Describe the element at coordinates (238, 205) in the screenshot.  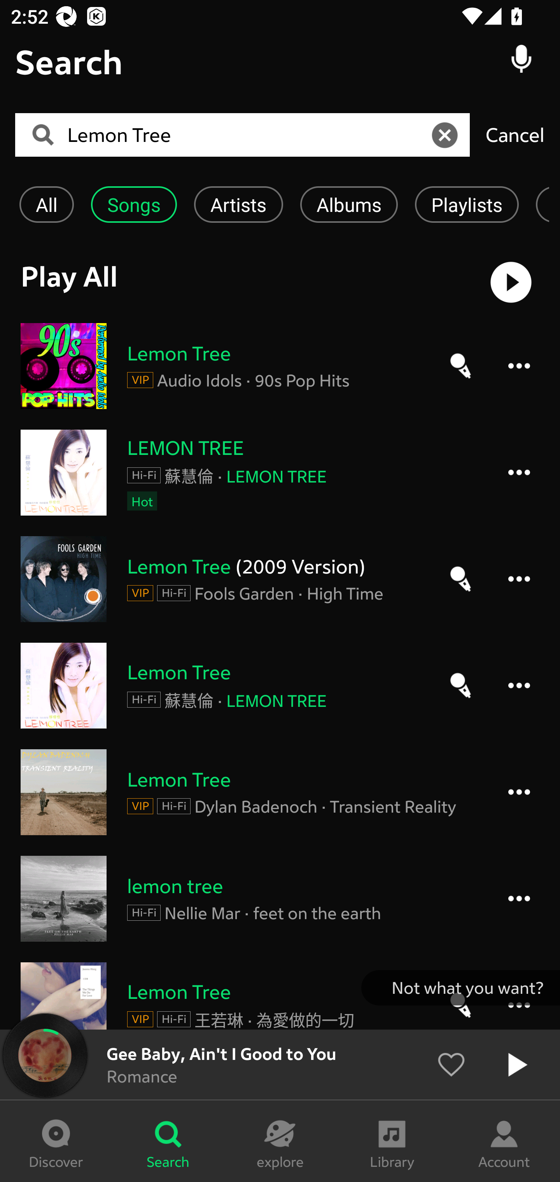
I see `Artists` at that location.